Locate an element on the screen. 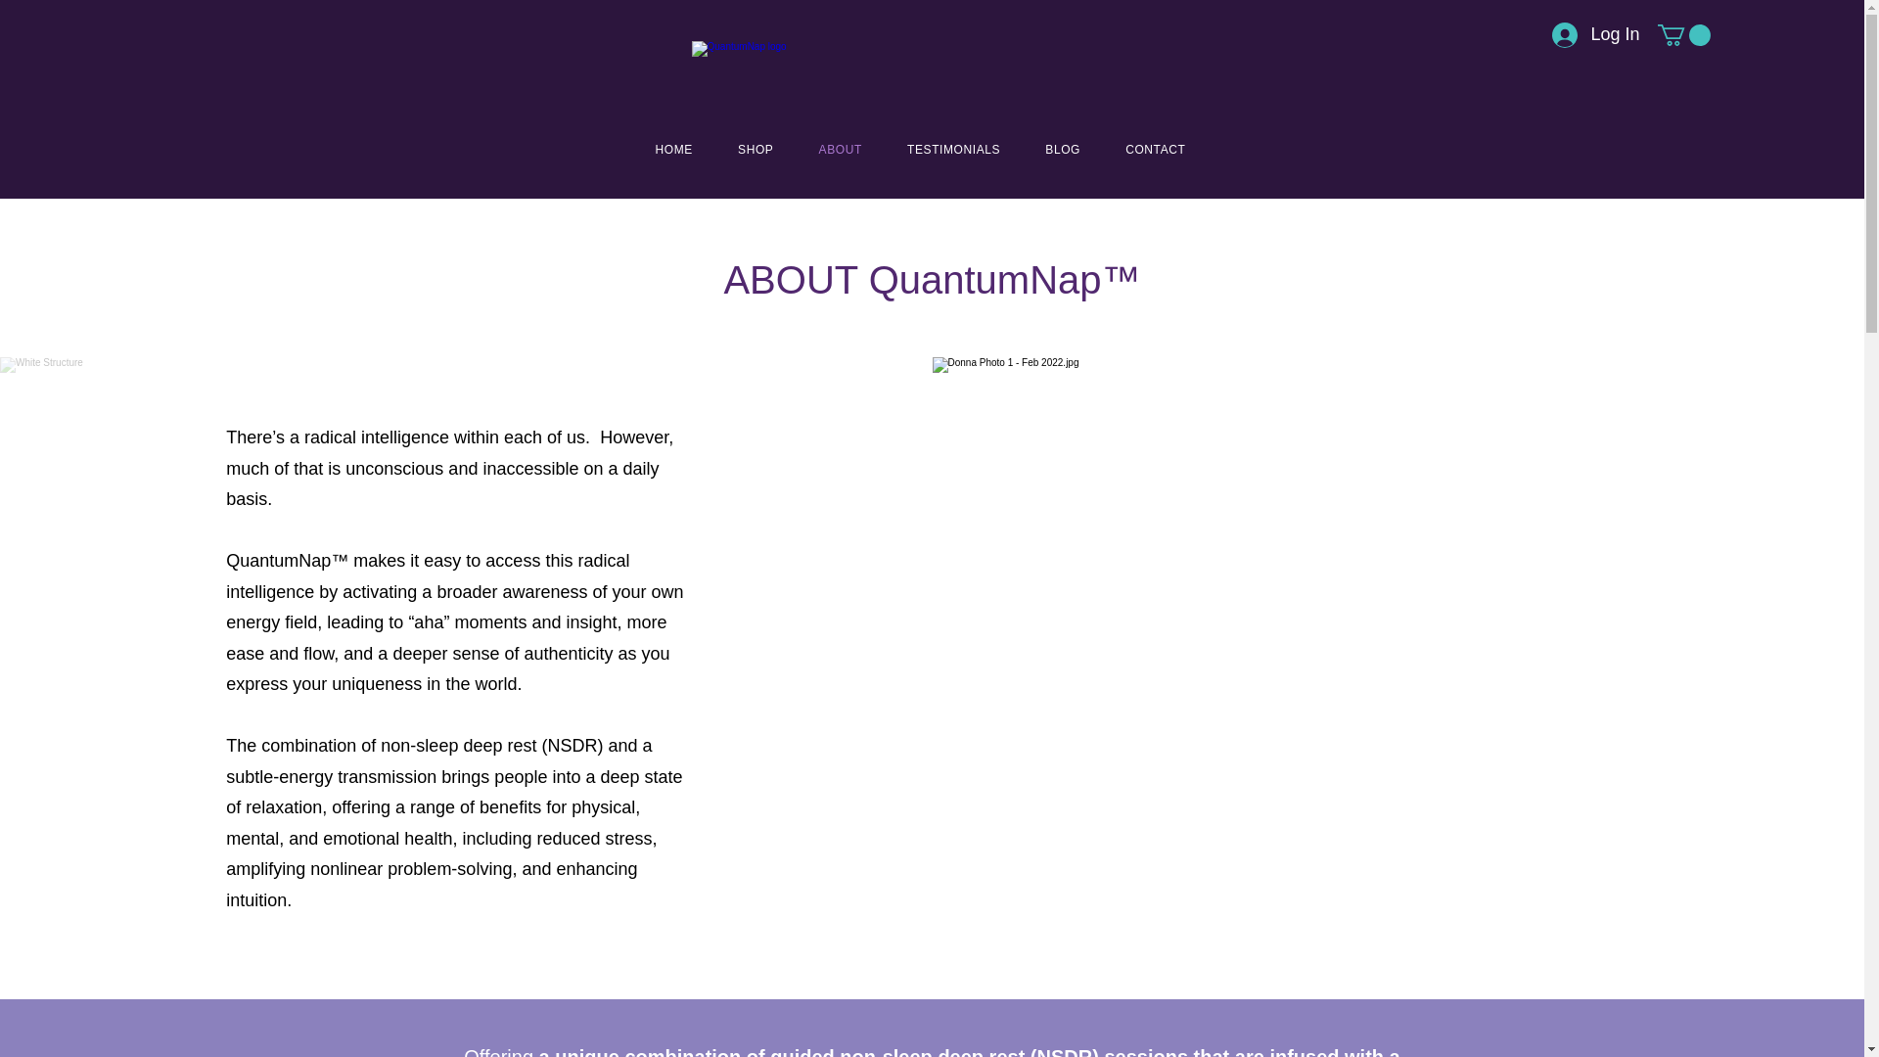 This screenshot has width=1879, height=1057. ABOUT is located at coordinates (840, 149).